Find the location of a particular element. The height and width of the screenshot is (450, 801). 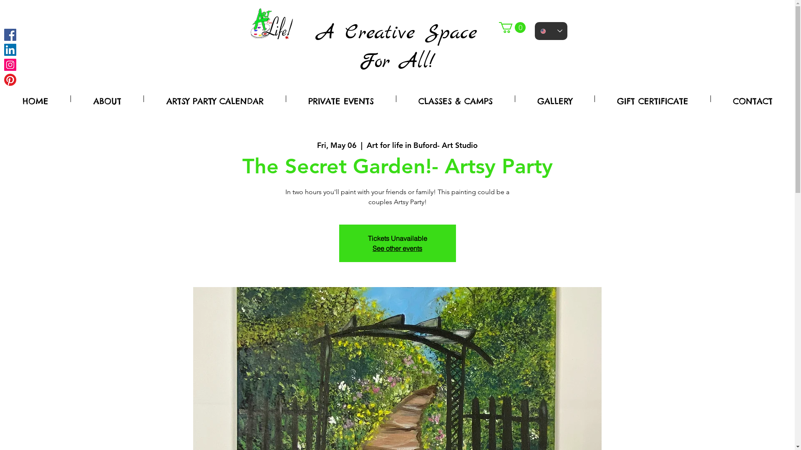

CLASSES & CAMPS is located at coordinates (456, 99).